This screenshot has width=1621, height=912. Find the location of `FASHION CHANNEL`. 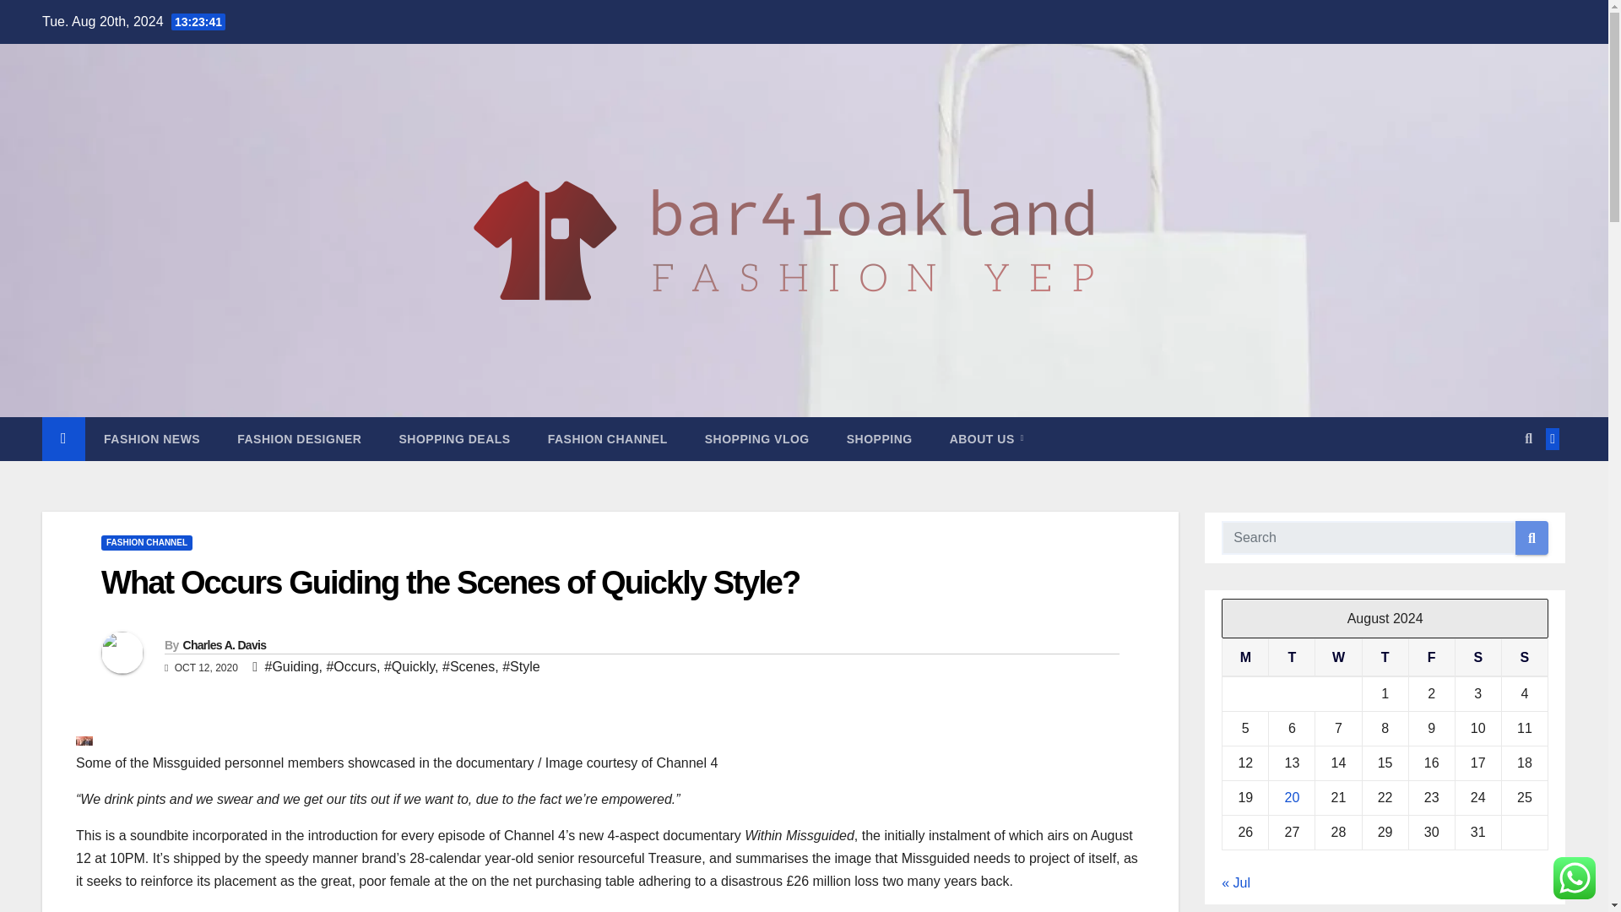

FASHION CHANNEL is located at coordinates (608, 439).